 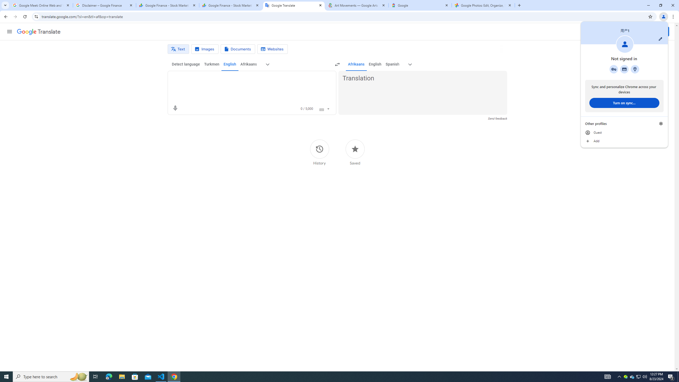 I want to click on Microsoft Store, so click(x=135, y=377).